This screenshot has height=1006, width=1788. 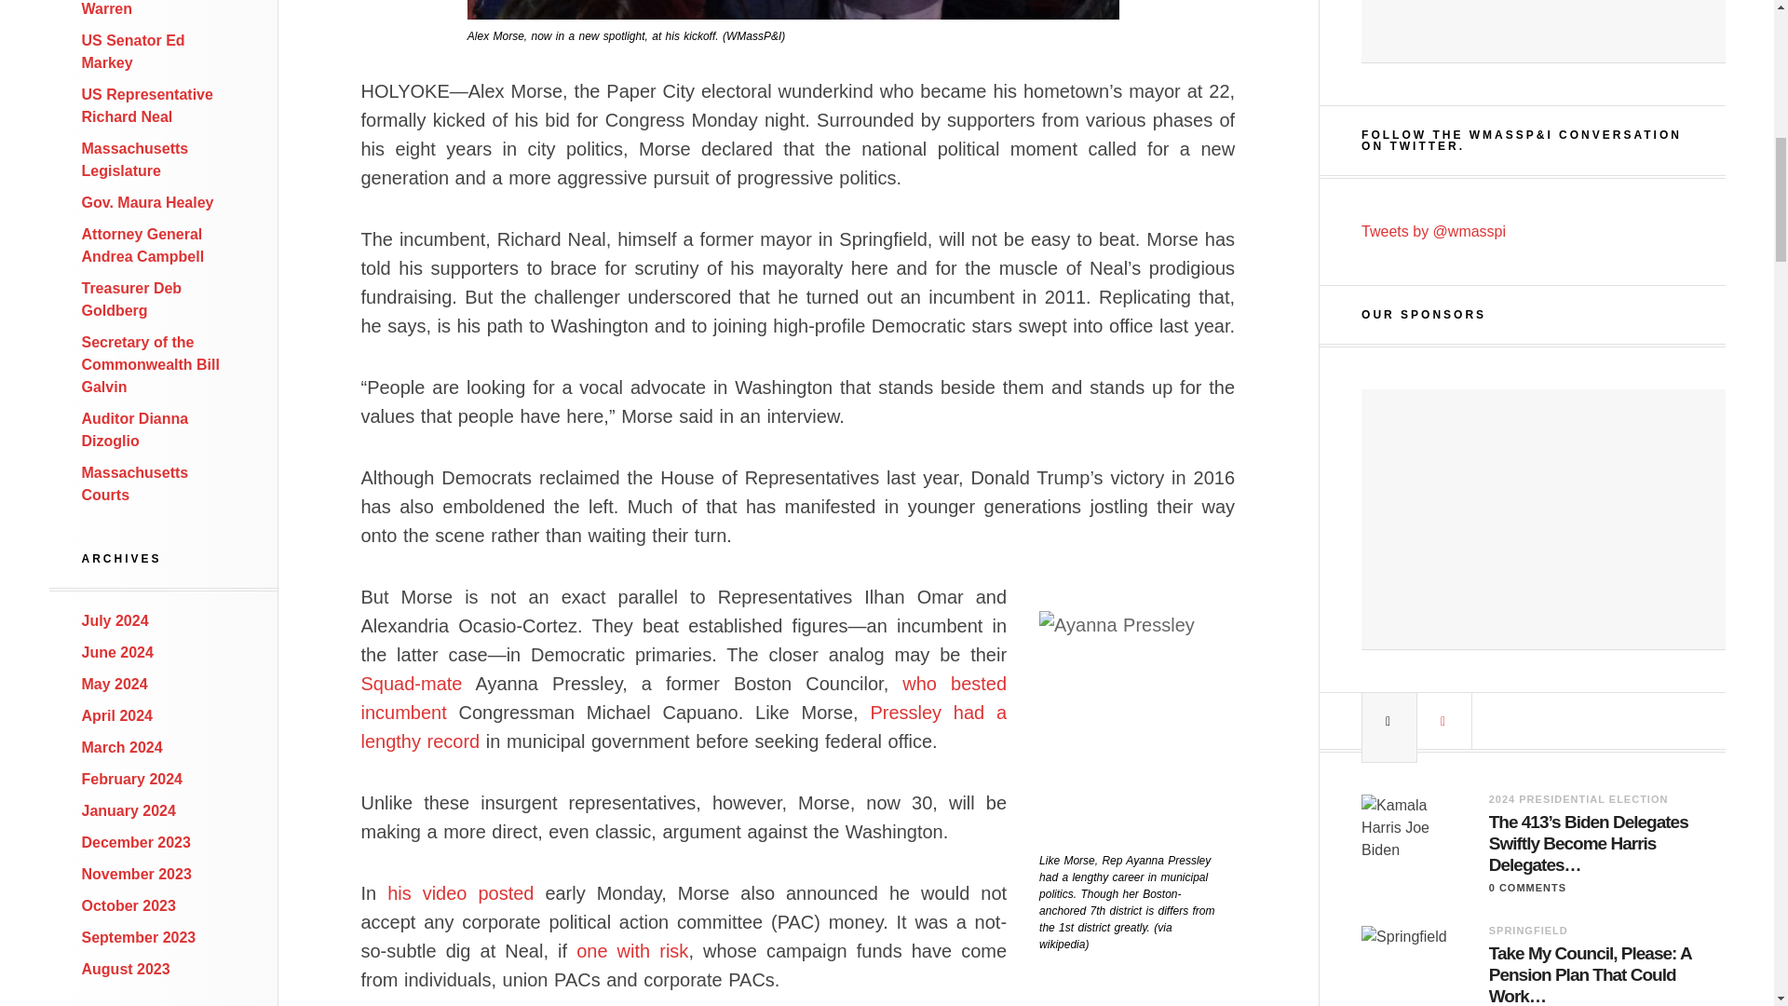 I want to click on Advertisement, so click(x=1542, y=519).